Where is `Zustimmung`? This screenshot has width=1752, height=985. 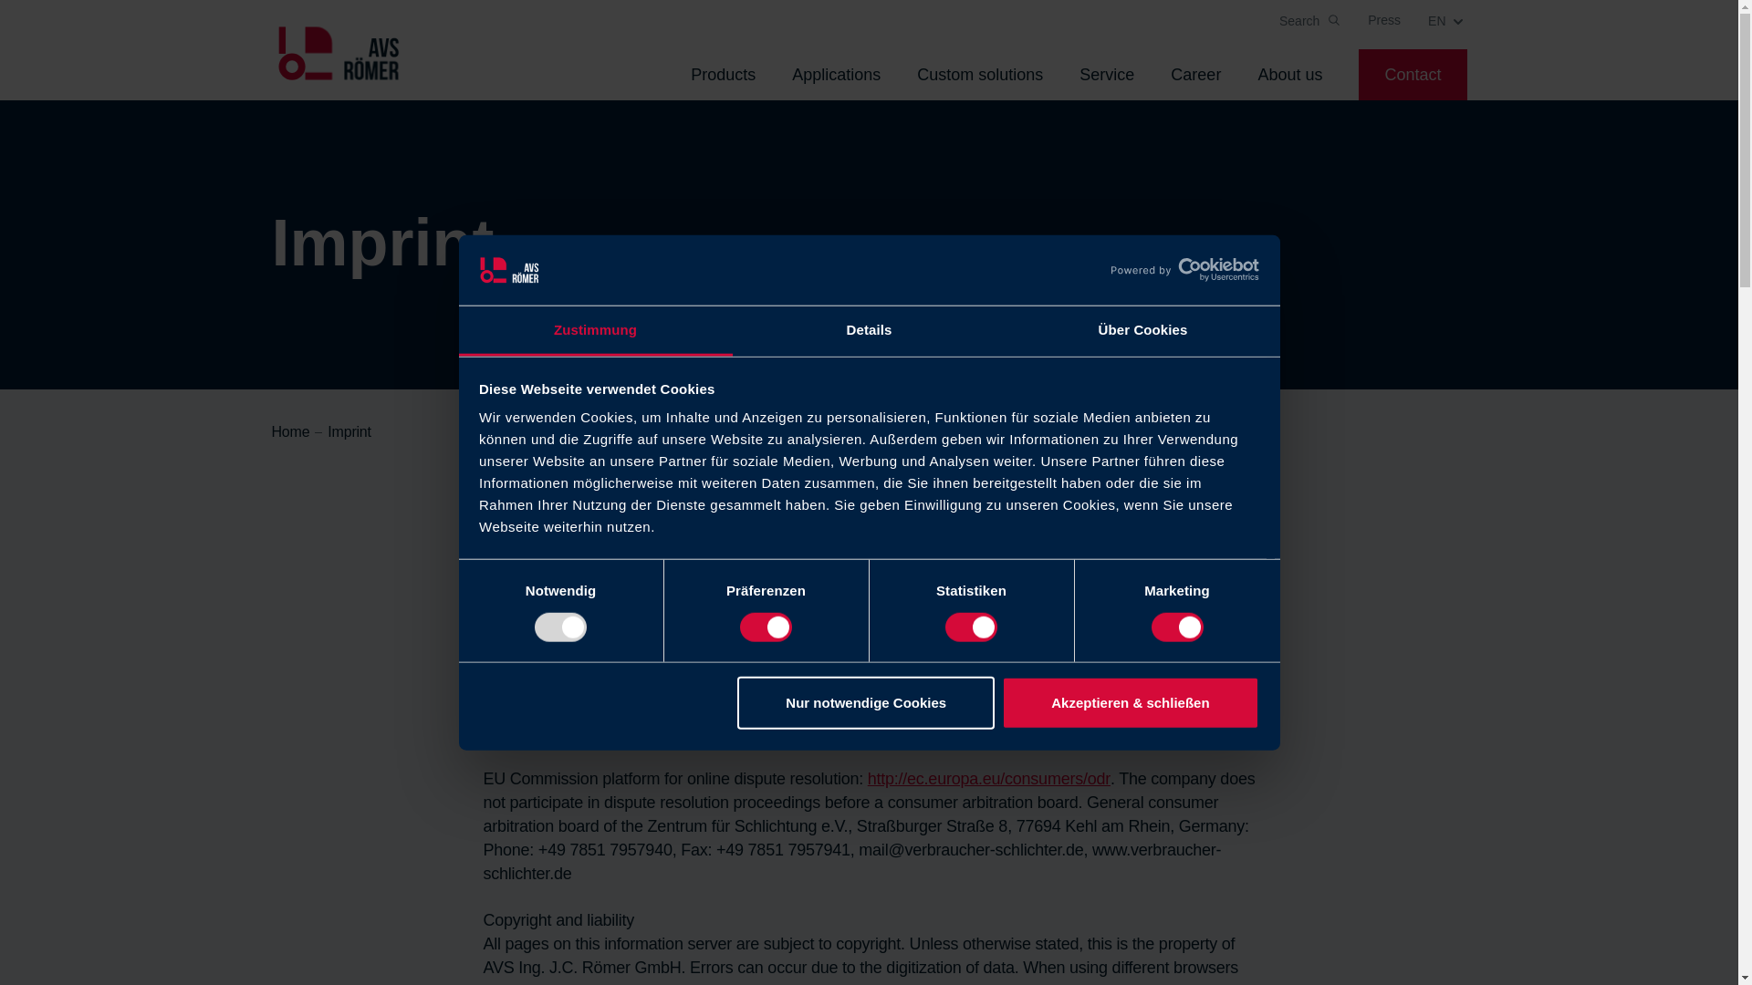
Zustimmung is located at coordinates (595, 332).